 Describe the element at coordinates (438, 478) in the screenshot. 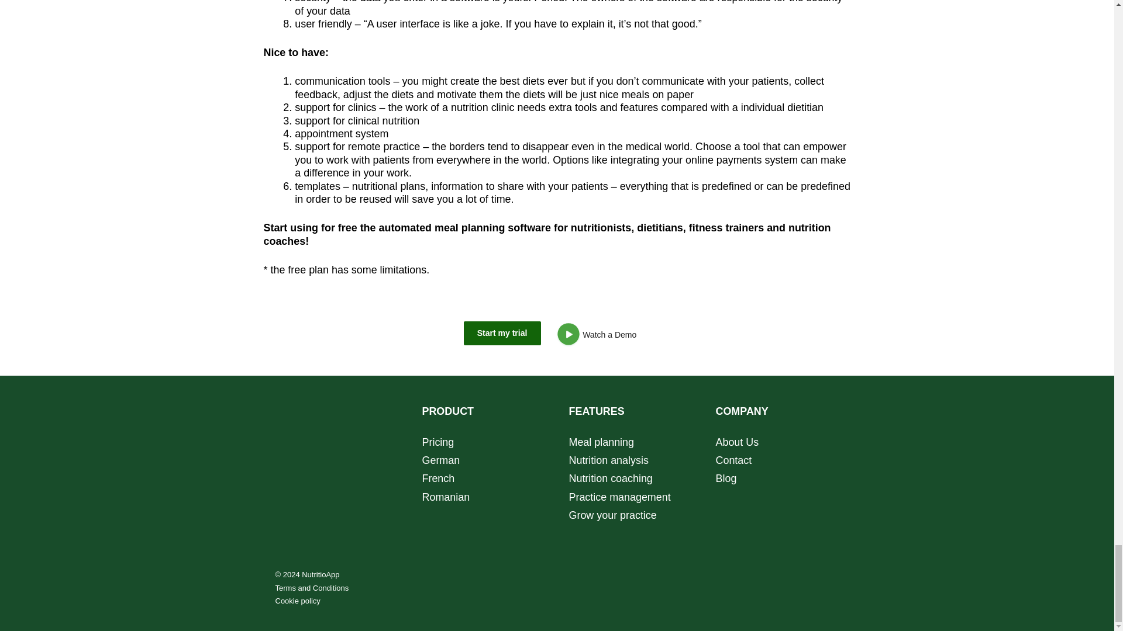

I see `French` at that location.